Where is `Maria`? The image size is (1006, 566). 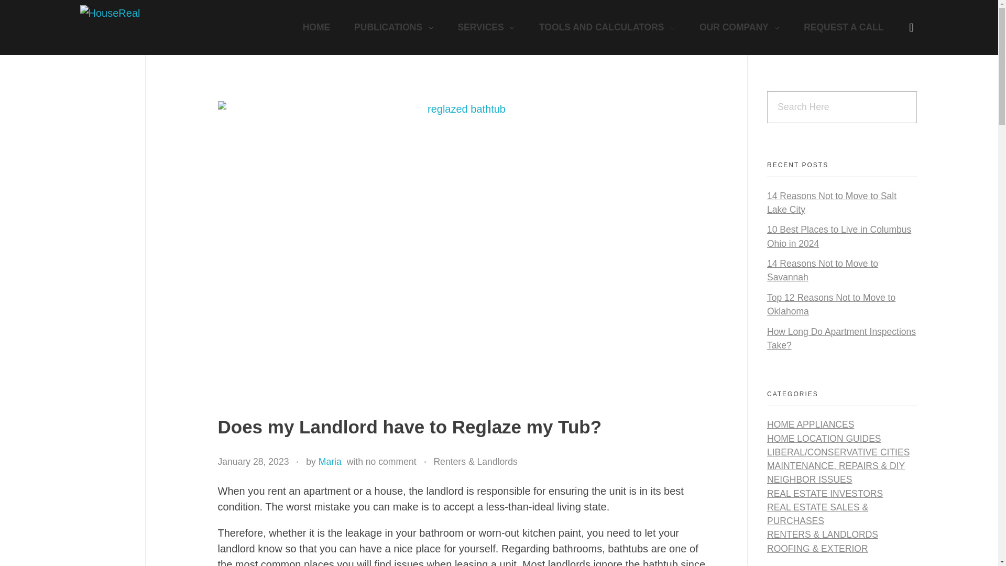 Maria is located at coordinates (330, 461).